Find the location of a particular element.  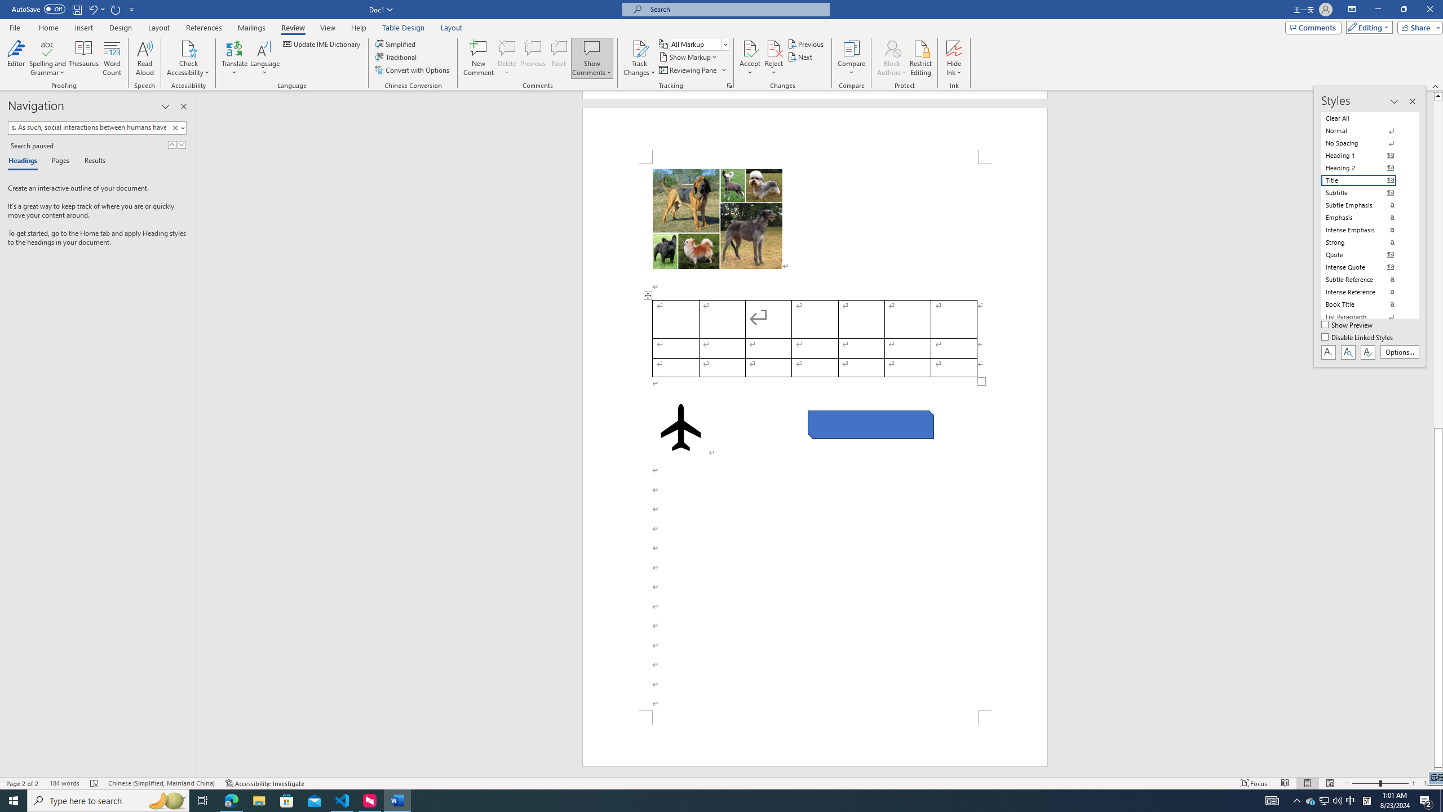

Accept and Move to Next is located at coordinates (750, 48).